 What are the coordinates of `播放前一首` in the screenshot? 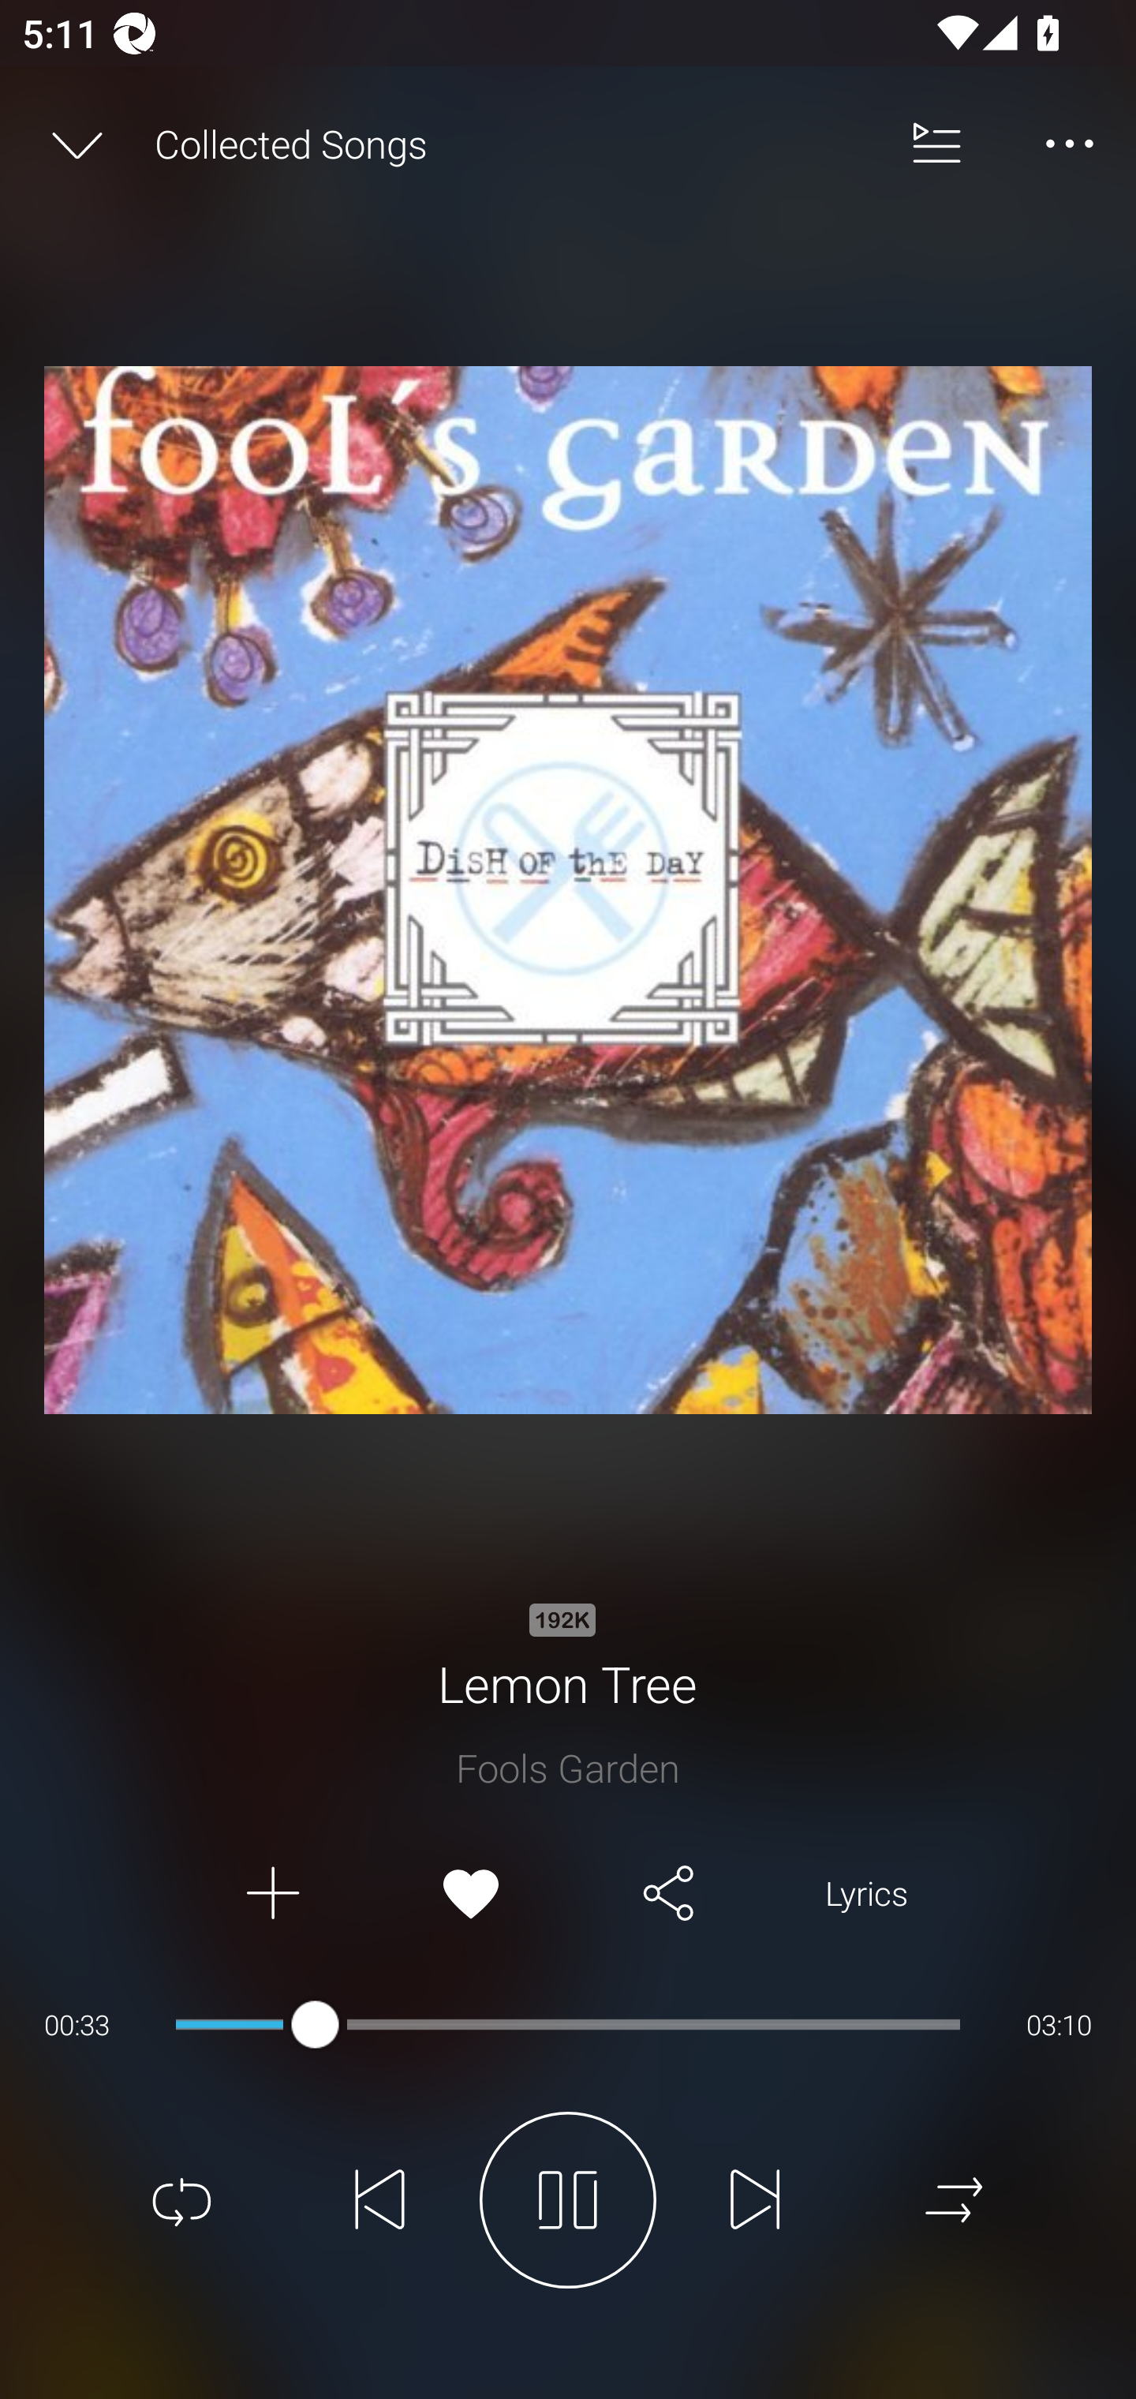 It's located at (380, 2200).